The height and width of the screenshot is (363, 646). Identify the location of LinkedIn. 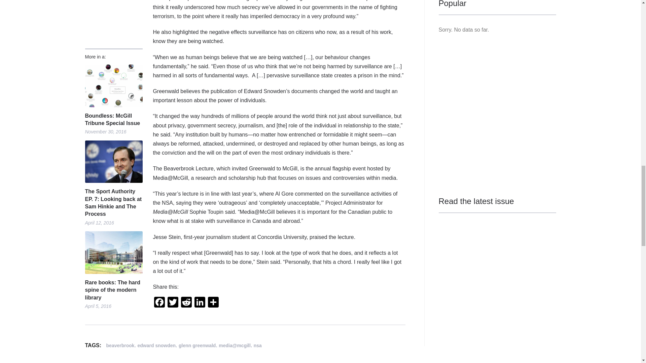
(200, 303).